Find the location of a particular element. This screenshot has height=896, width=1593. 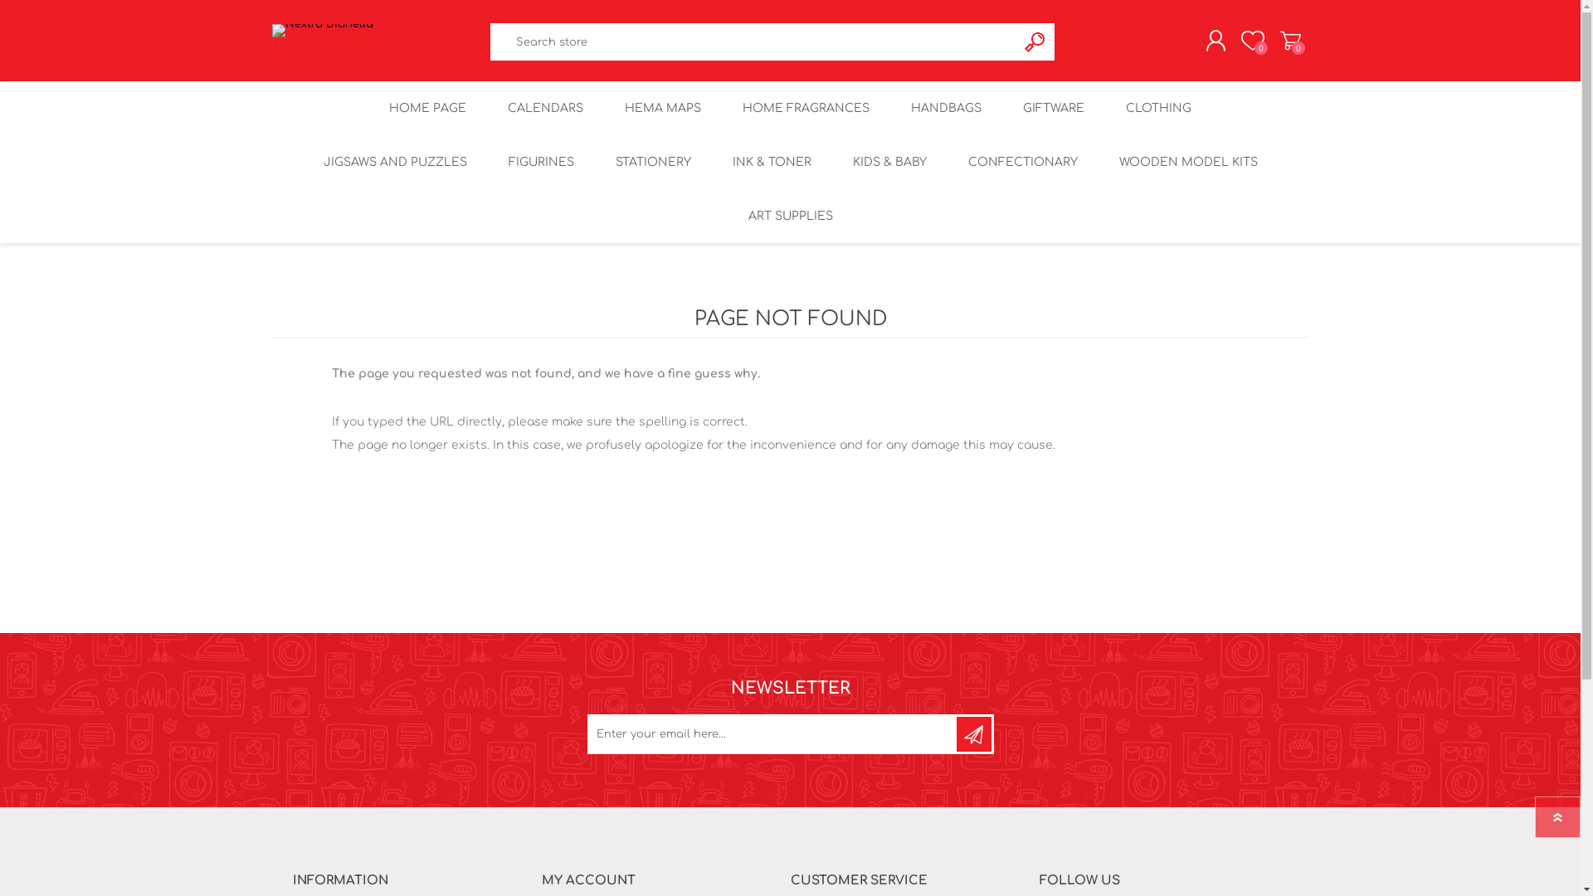

Subscribe is located at coordinates (973, 734).